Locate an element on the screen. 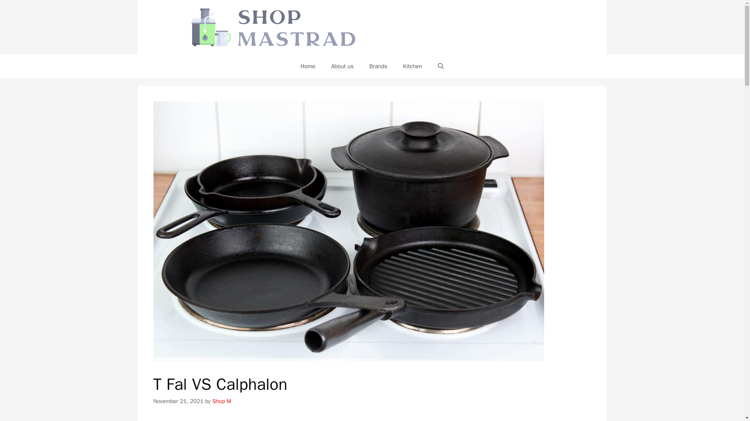  Home is located at coordinates (308, 66).